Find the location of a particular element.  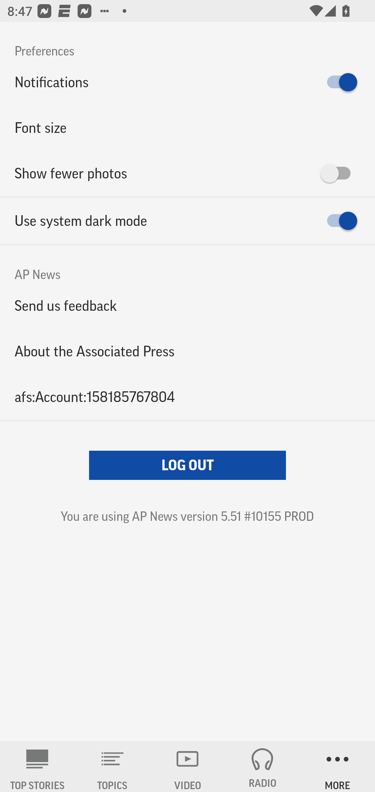

RADIO is located at coordinates (262, 766).